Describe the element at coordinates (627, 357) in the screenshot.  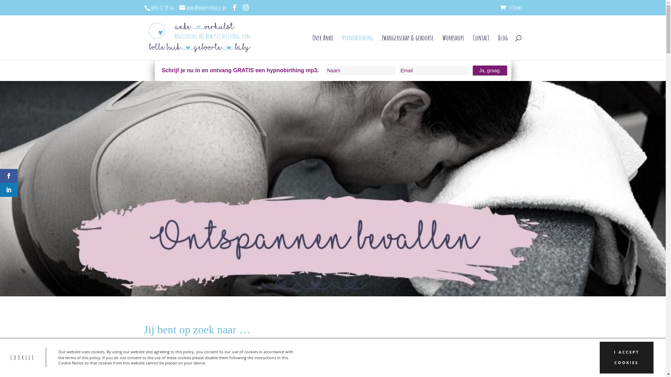
I see `I ACCEPT COOKIES` at that location.